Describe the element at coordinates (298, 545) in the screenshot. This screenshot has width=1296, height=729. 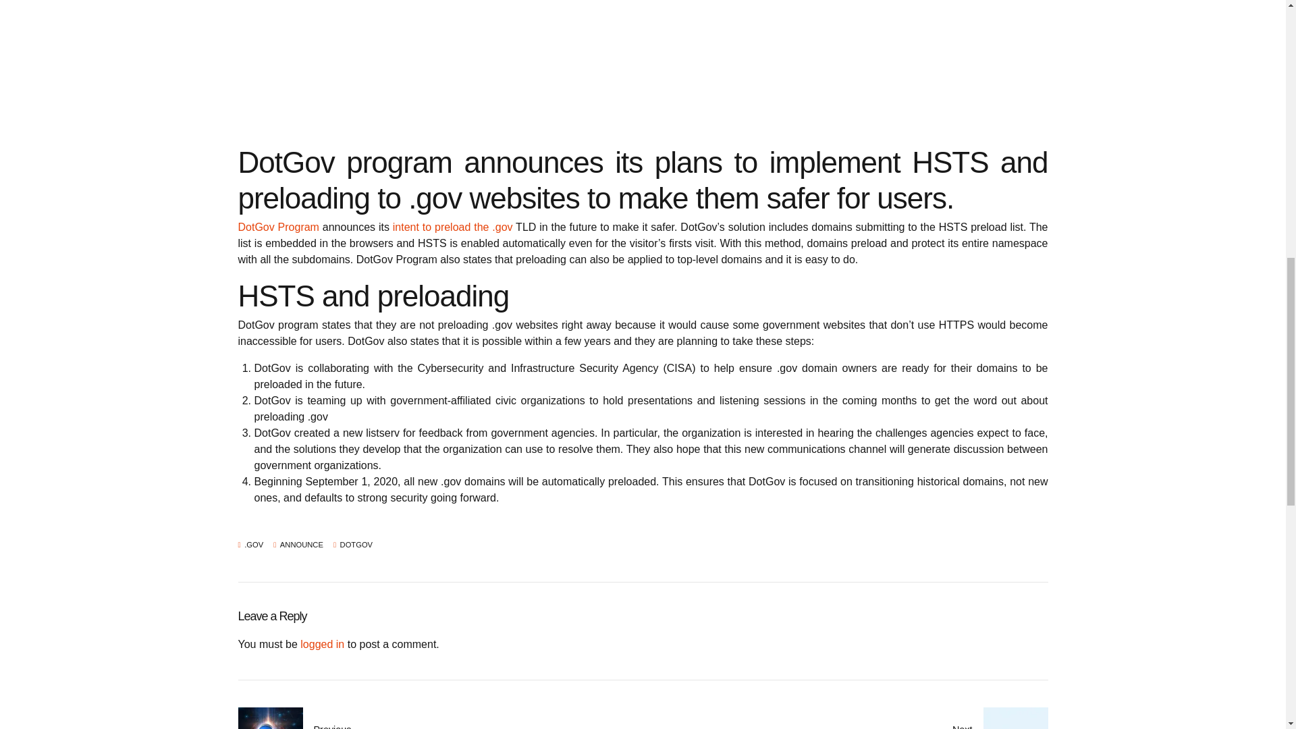
I see `ANNOUNCE` at that location.